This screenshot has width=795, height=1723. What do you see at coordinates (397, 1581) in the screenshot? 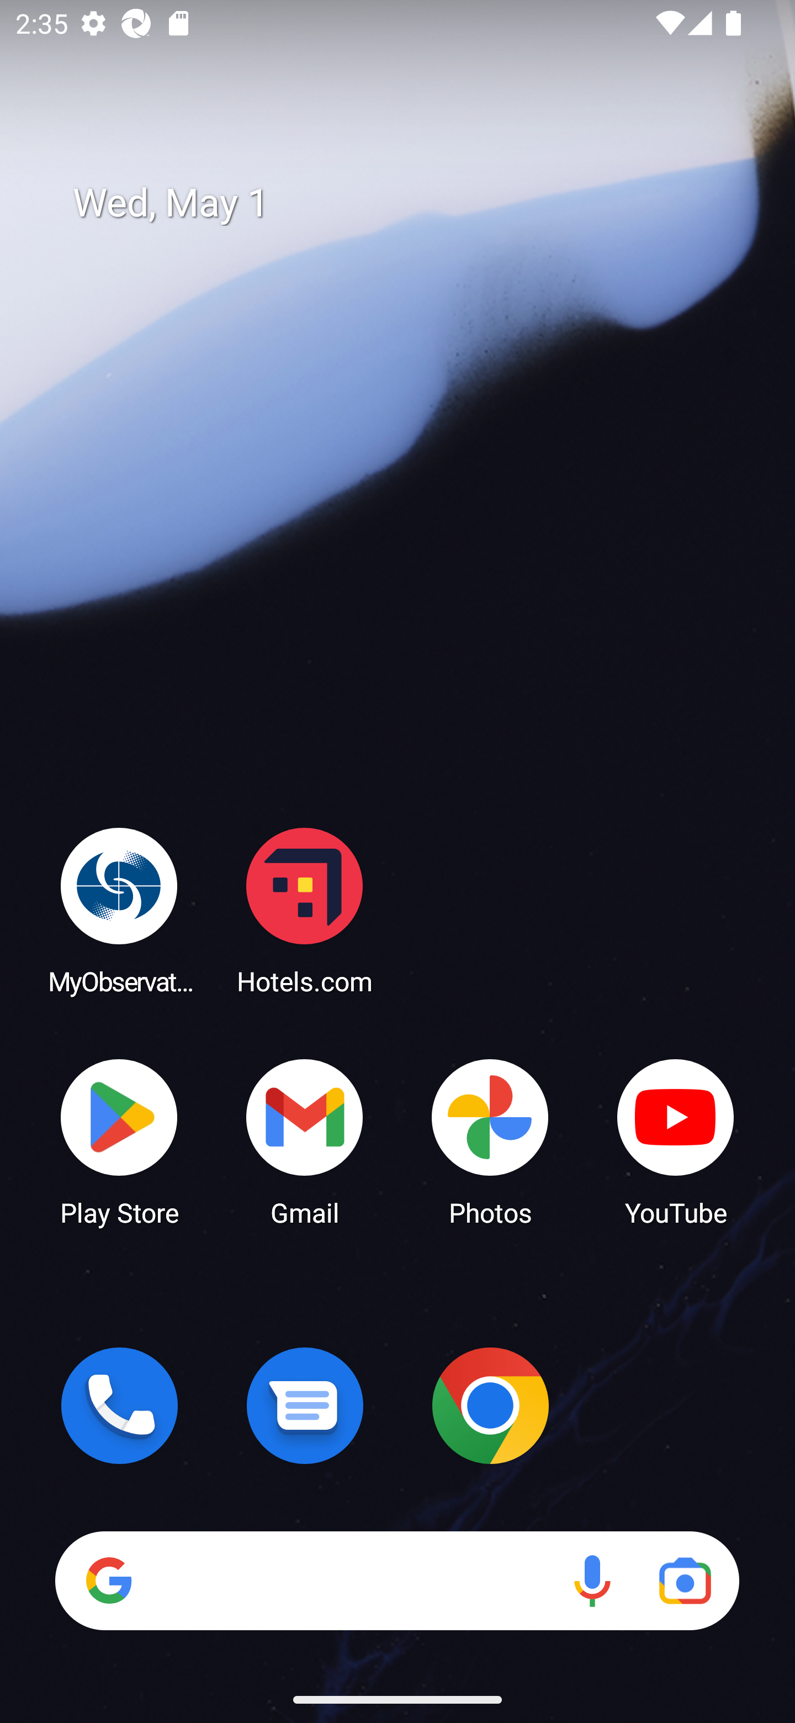
I see `Search Voice search Google Lens` at bounding box center [397, 1581].